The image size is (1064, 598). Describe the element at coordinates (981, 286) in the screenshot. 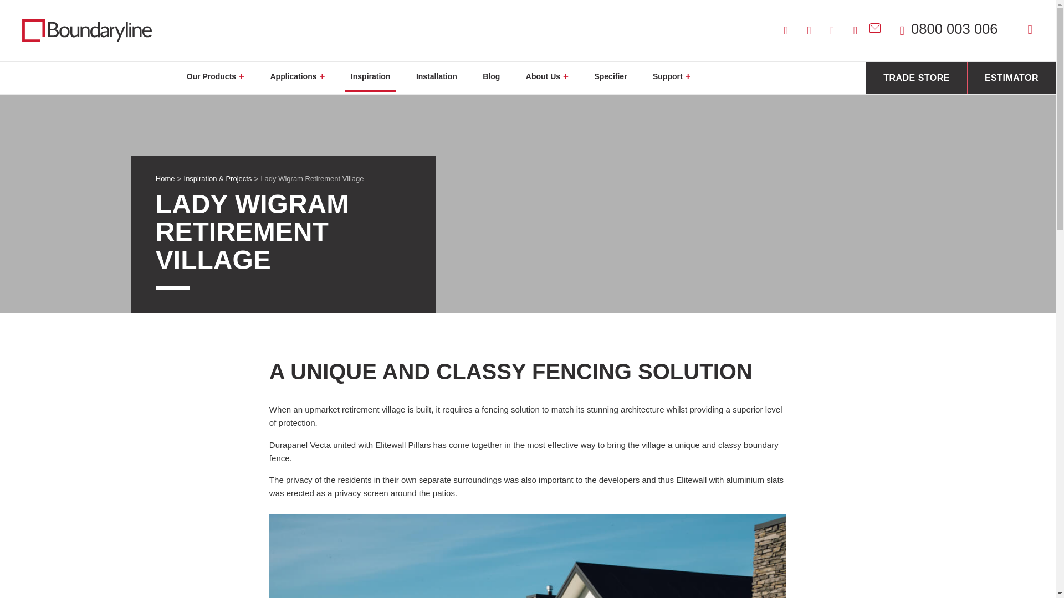

I see `Estimator` at that location.